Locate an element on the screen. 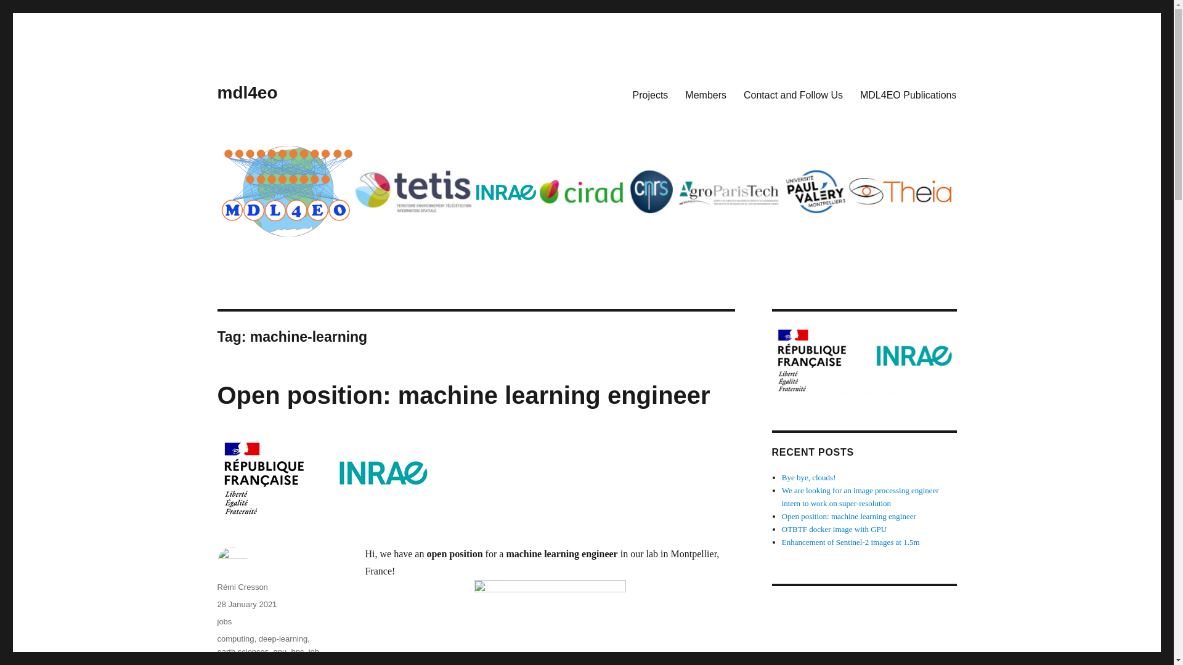 The image size is (1183, 665). mdl4eo is located at coordinates (246, 92).